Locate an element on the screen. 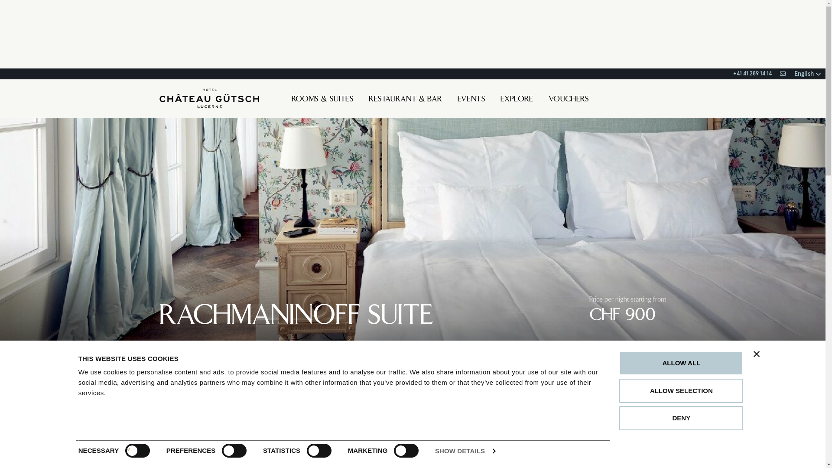 The width and height of the screenshot is (832, 468). ALLOW SELECTION is located at coordinates (681, 391).